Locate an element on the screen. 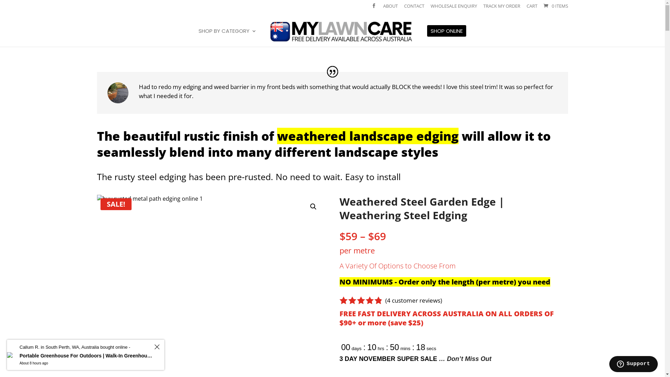  SHOP ONLINE is located at coordinates (447, 38).